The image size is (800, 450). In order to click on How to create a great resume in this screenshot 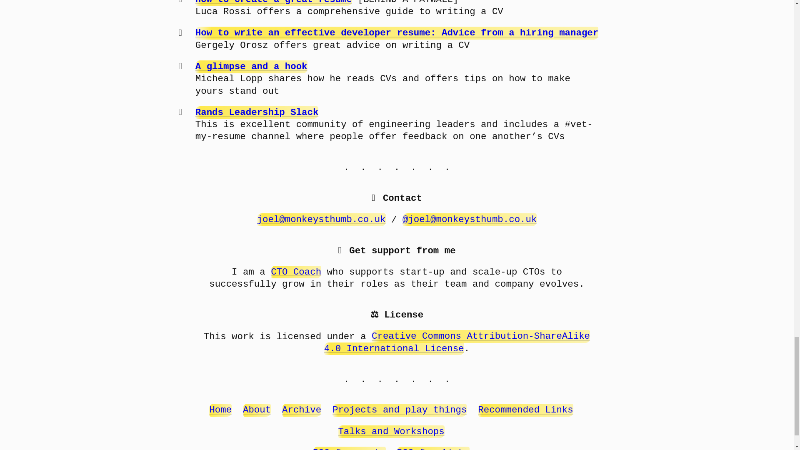, I will do `click(273, 3)`.